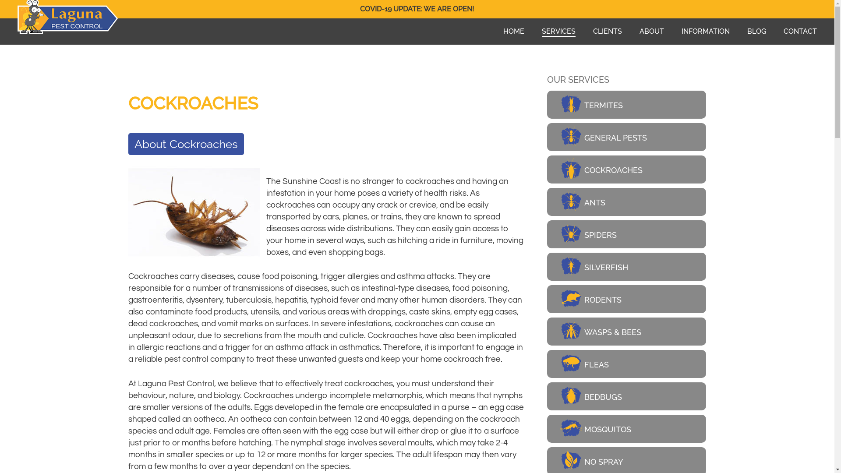 The image size is (841, 473). Describe the element at coordinates (626, 429) in the screenshot. I see `MOSQUITOS` at that location.